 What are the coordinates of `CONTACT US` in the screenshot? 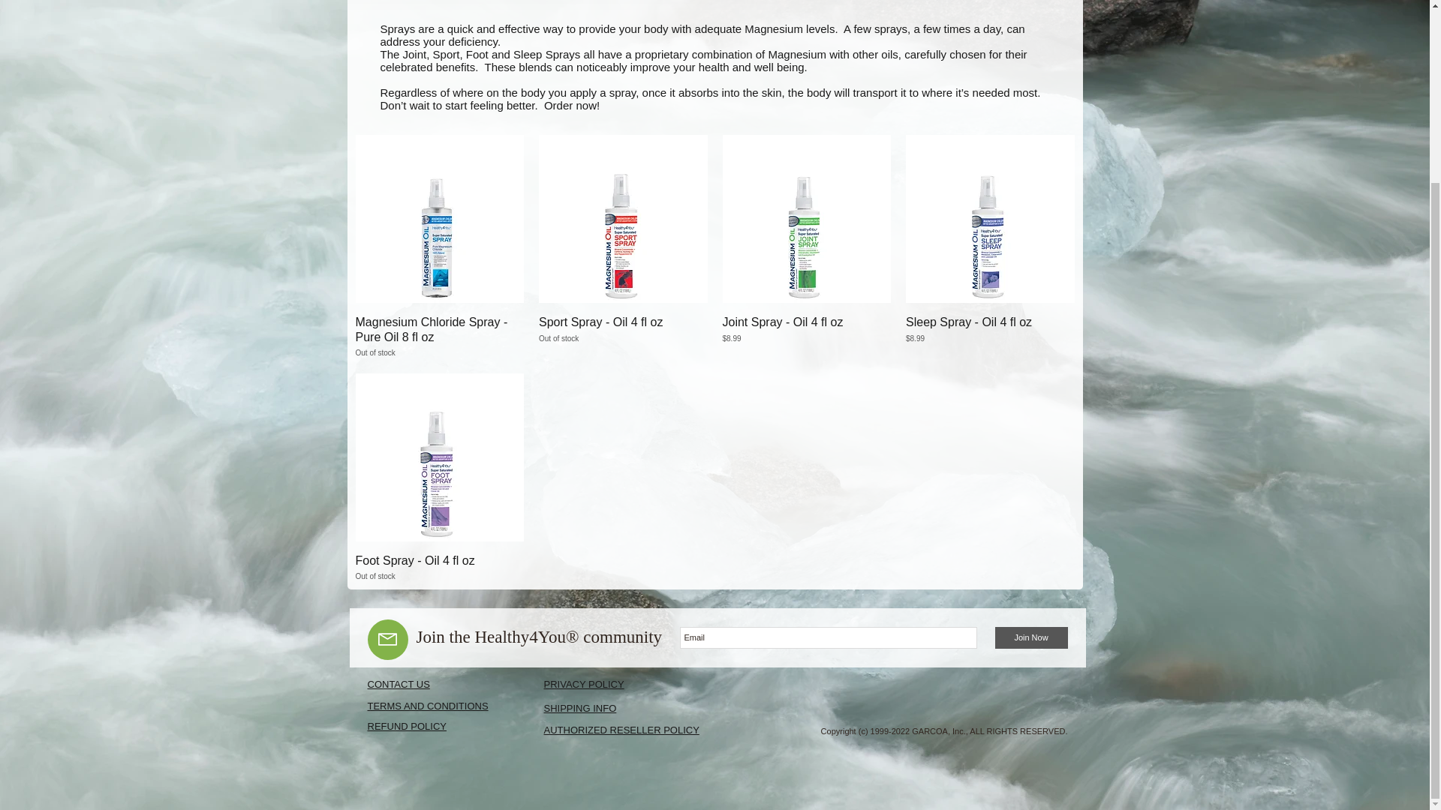 It's located at (398, 684).